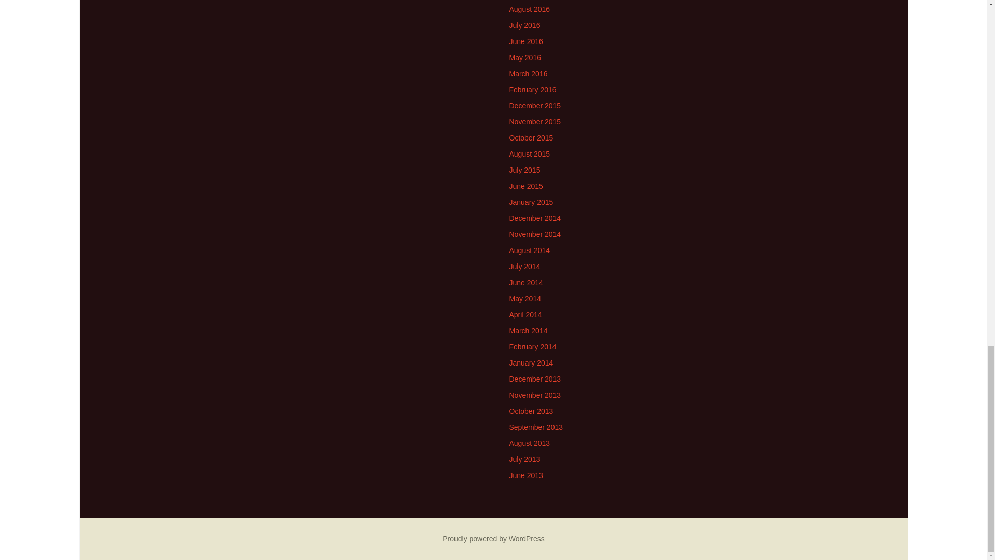 The image size is (995, 560). What do you see at coordinates (524, 170) in the screenshot?
I see `July 2015` at bounding box center [524, 170].